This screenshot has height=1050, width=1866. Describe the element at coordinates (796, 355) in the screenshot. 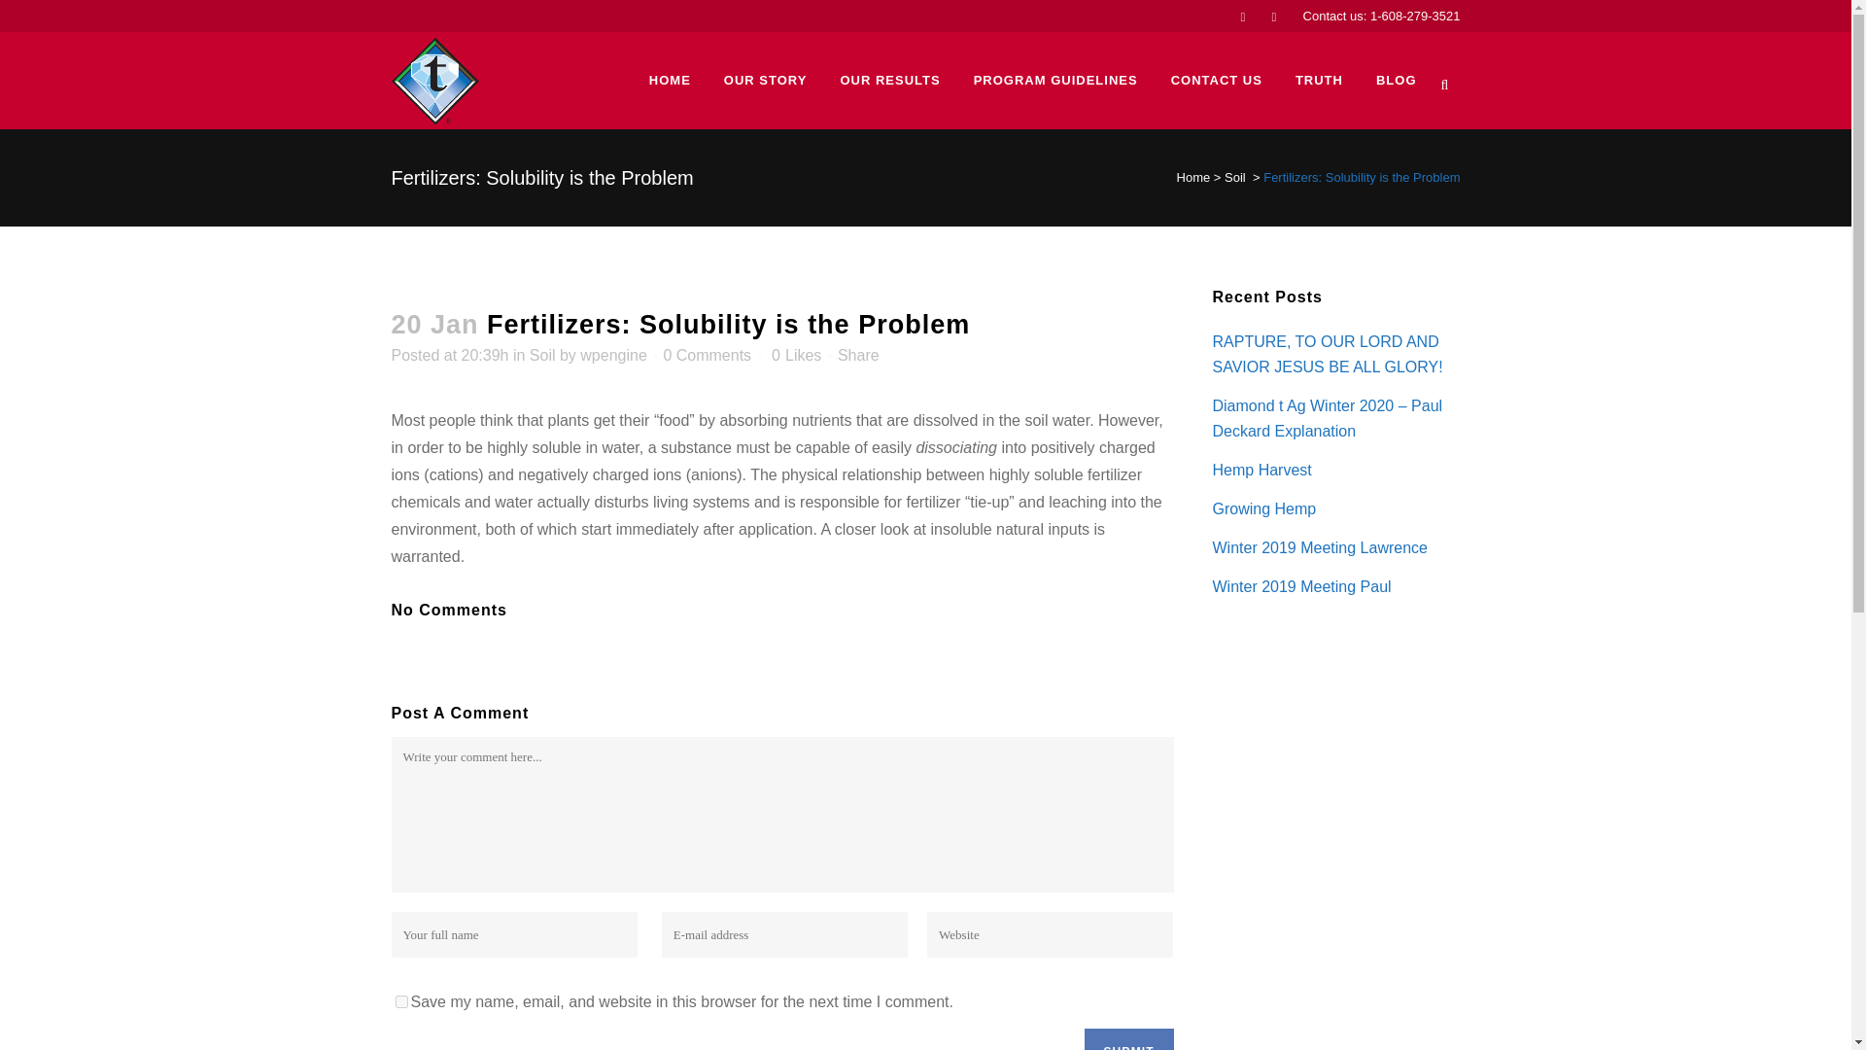

I see `Like this` at that location.